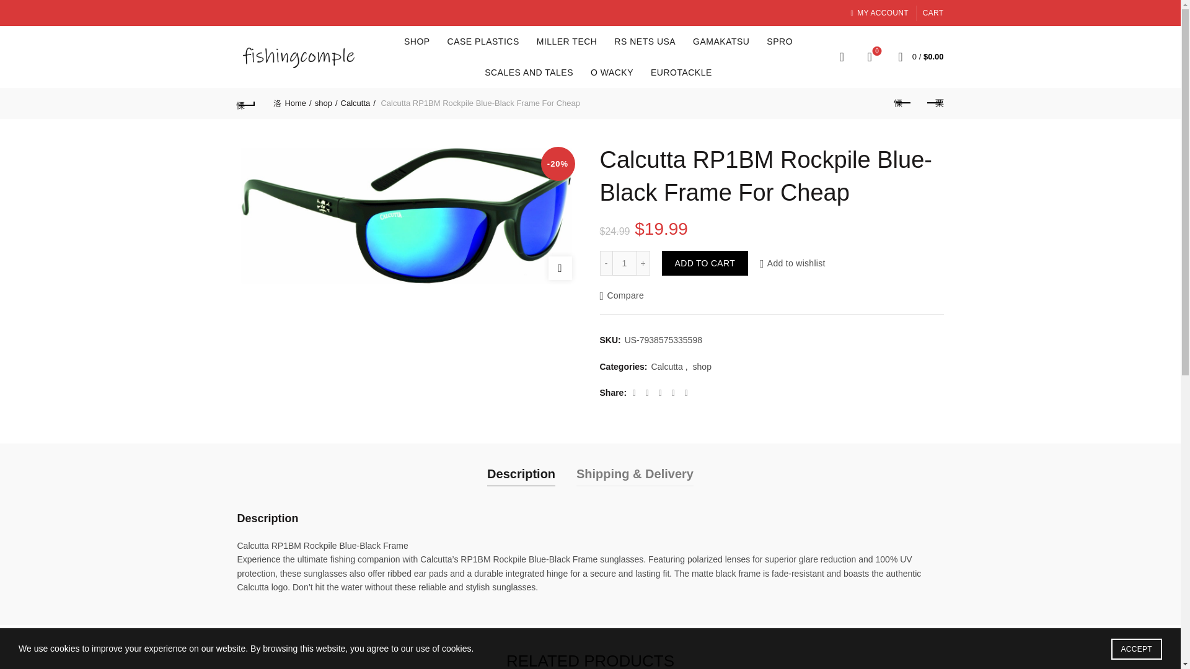 The width and height of the screenshot is (1190, 669). I want to click on -, so click(483, 41).